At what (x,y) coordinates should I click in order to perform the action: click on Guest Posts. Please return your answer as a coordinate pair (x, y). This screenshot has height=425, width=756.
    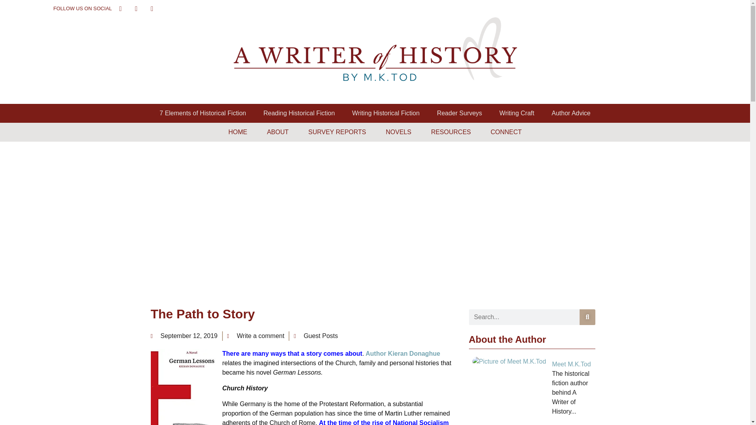
    Looking at the image, I should click on (321, 335).